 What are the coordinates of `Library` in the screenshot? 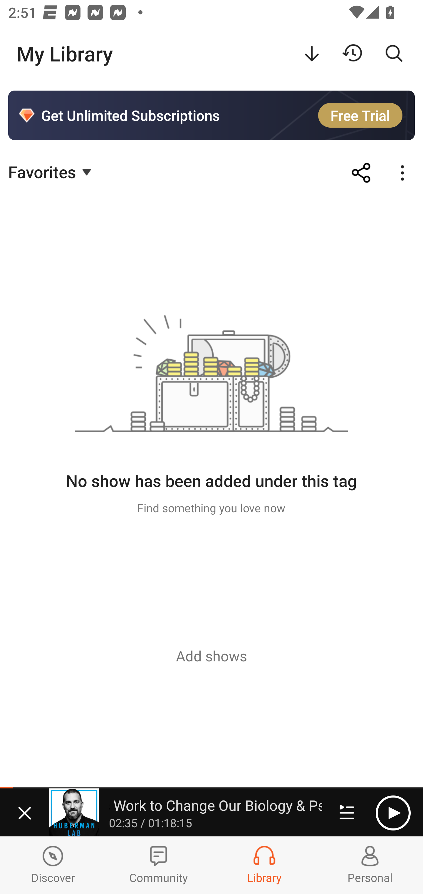 It's located at (264, 865).